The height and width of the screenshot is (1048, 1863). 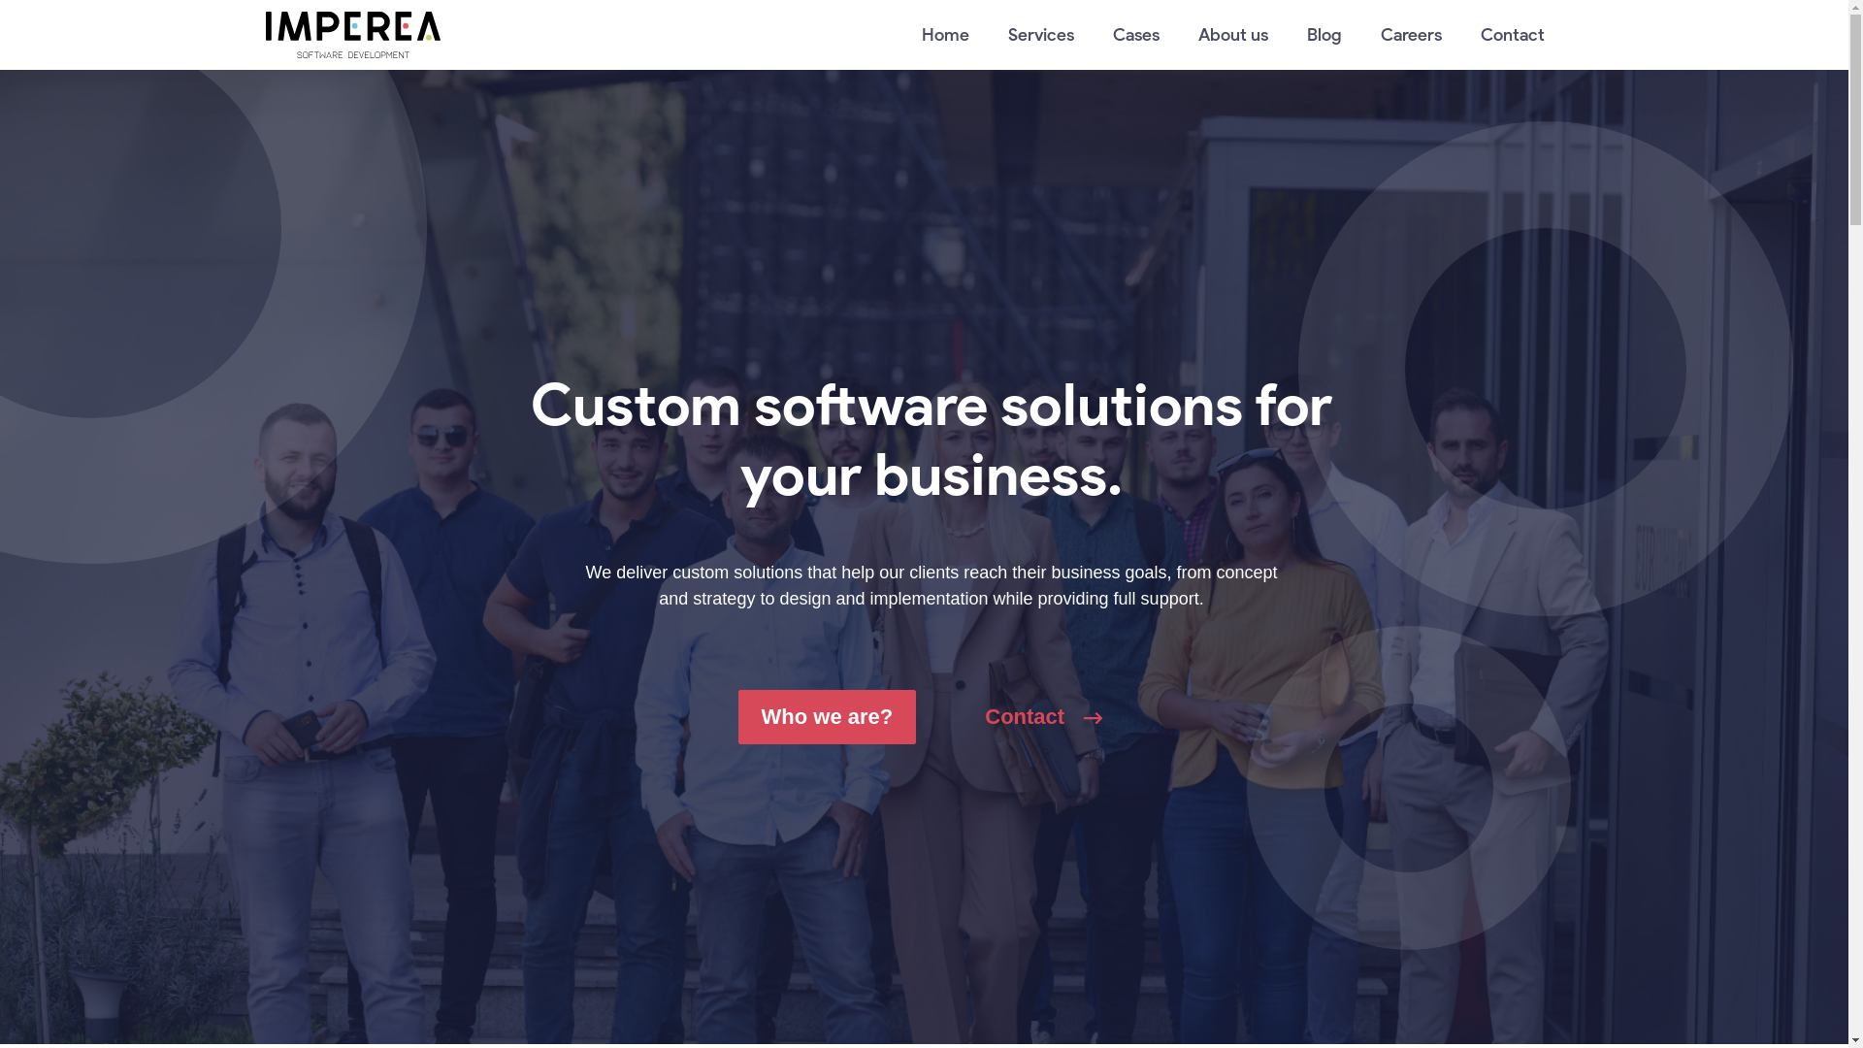 What do you see at coordinates (828, 717) in the screenshot?
I see `Who we are?` at bounding box center [828, 717].